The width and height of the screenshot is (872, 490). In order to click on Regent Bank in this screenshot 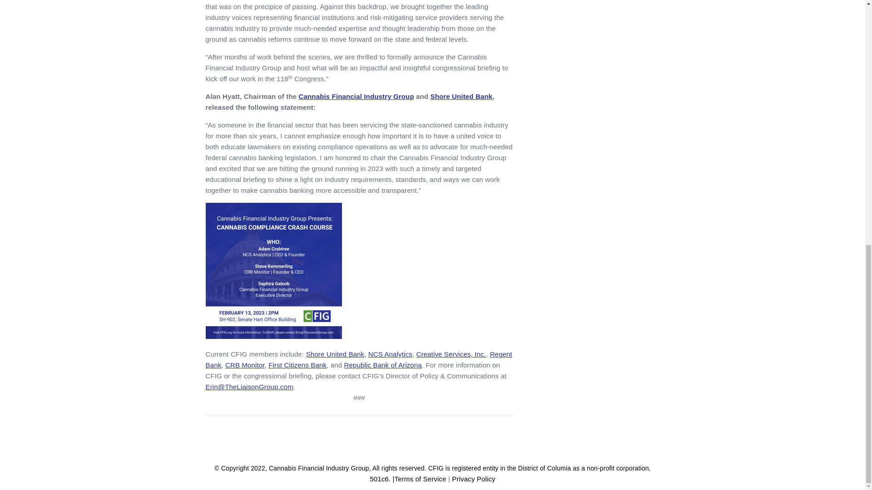, I will do `click(358, 359)`.